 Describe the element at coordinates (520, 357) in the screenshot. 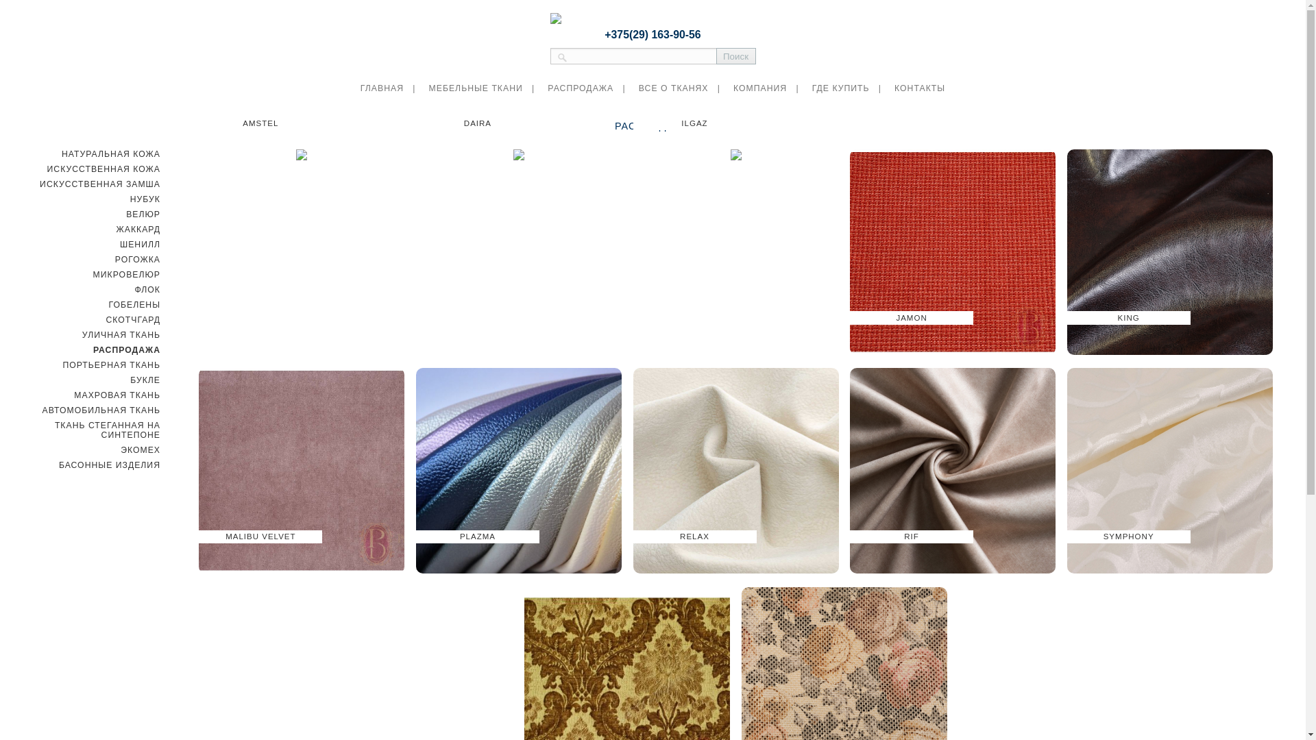

I see `DAIRA` at that location.